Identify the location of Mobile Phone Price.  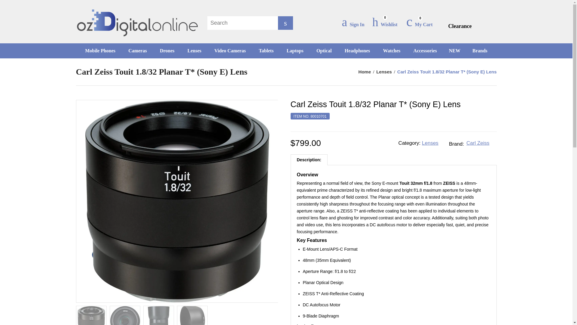
(100, 51).